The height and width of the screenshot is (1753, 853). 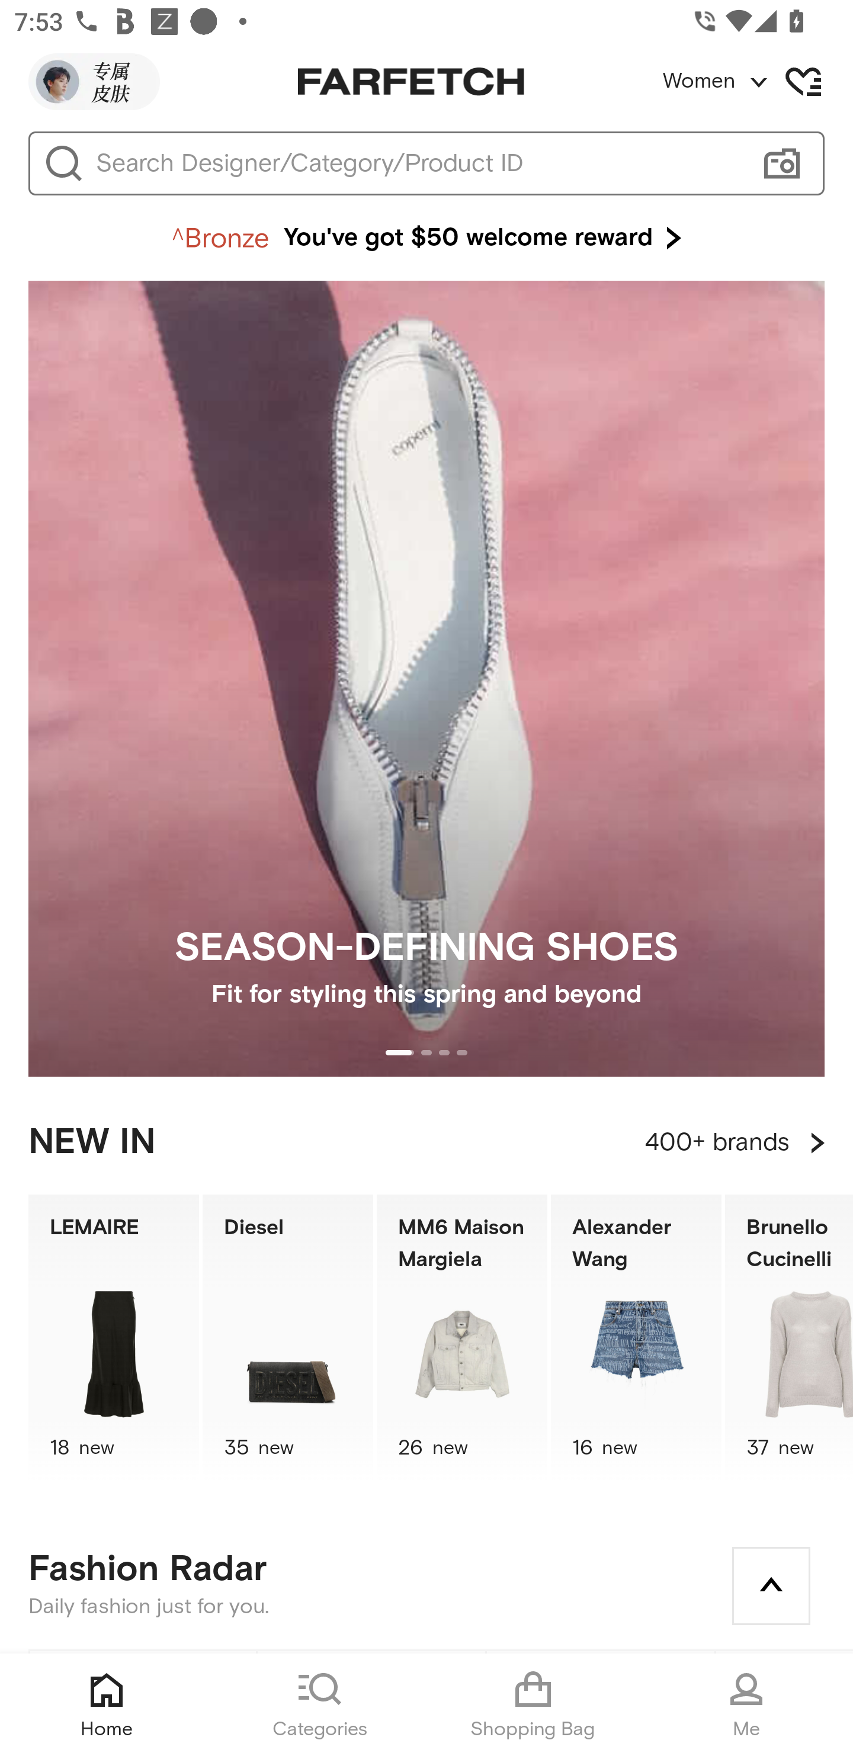 I want to click on Alexander Wang 16  new, so click(x=636, y=1338).